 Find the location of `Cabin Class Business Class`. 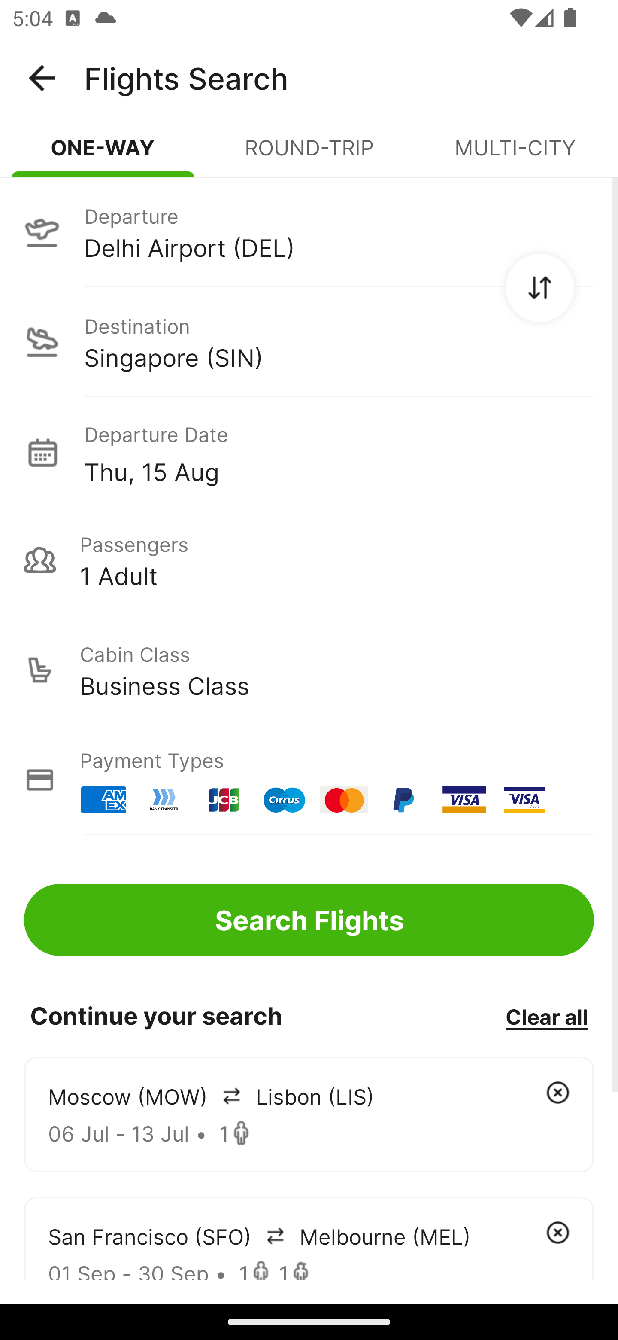

Cabin Class Business Class is located at coordinates (309, 670).